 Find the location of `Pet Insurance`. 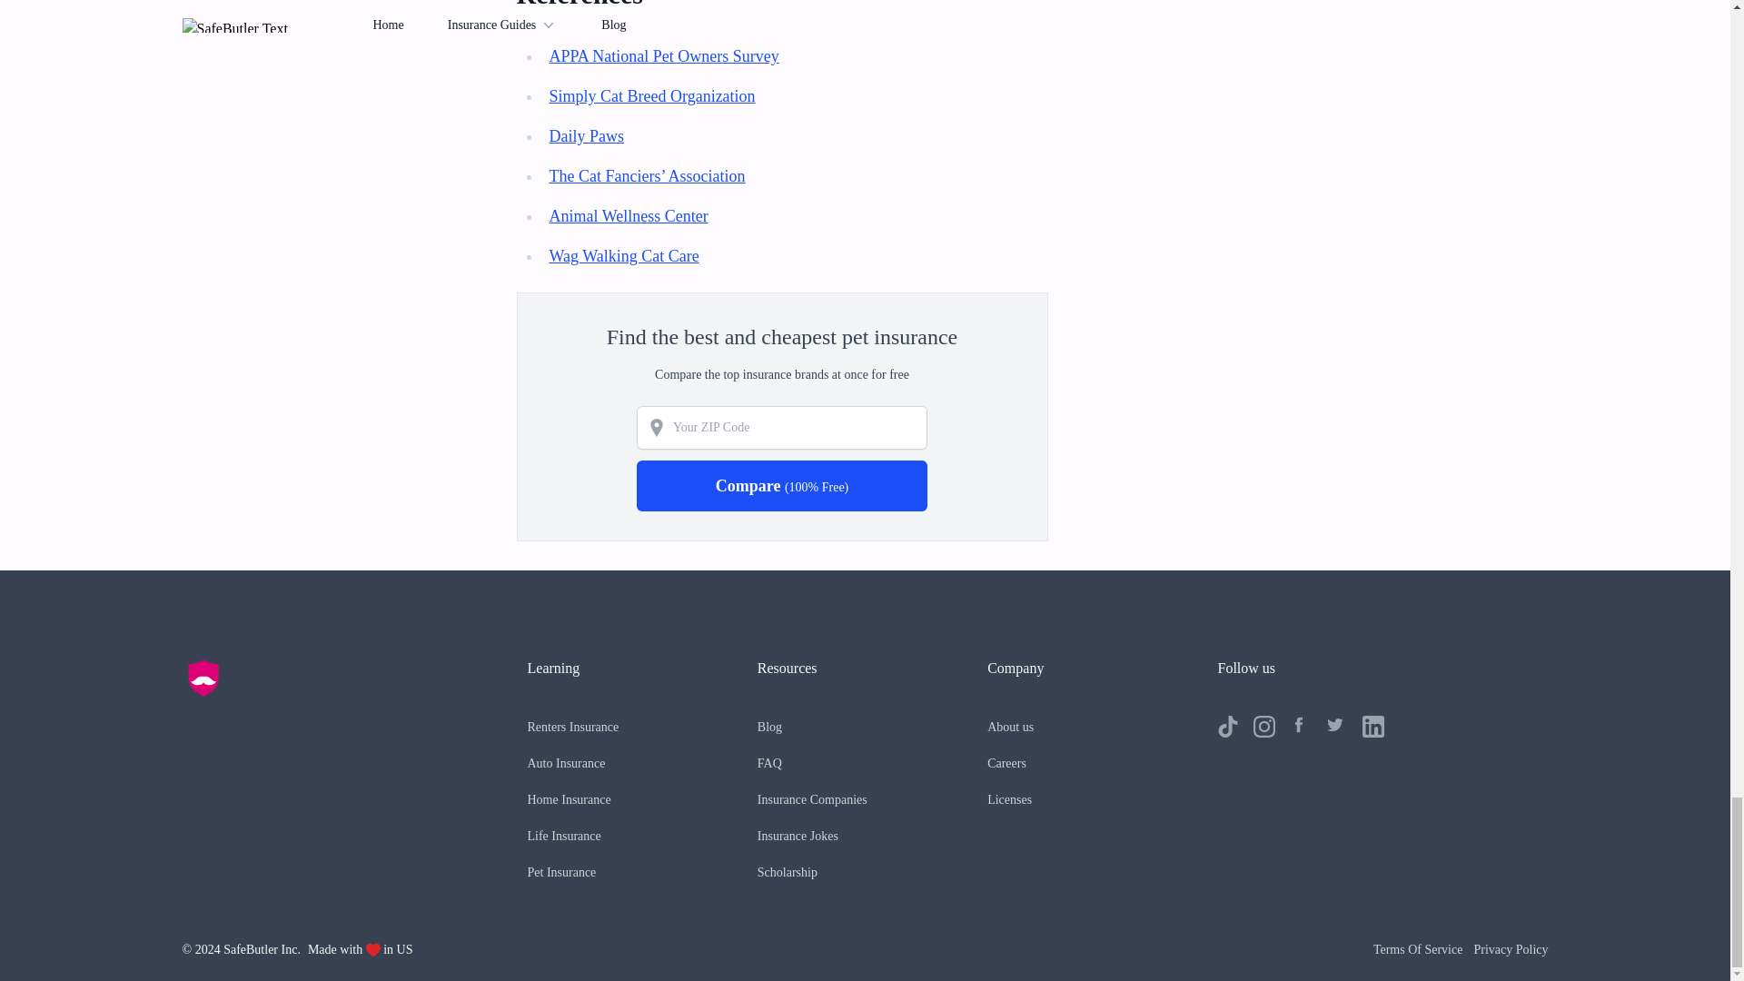

Pet Insurance is located at coordinates (561, 872).